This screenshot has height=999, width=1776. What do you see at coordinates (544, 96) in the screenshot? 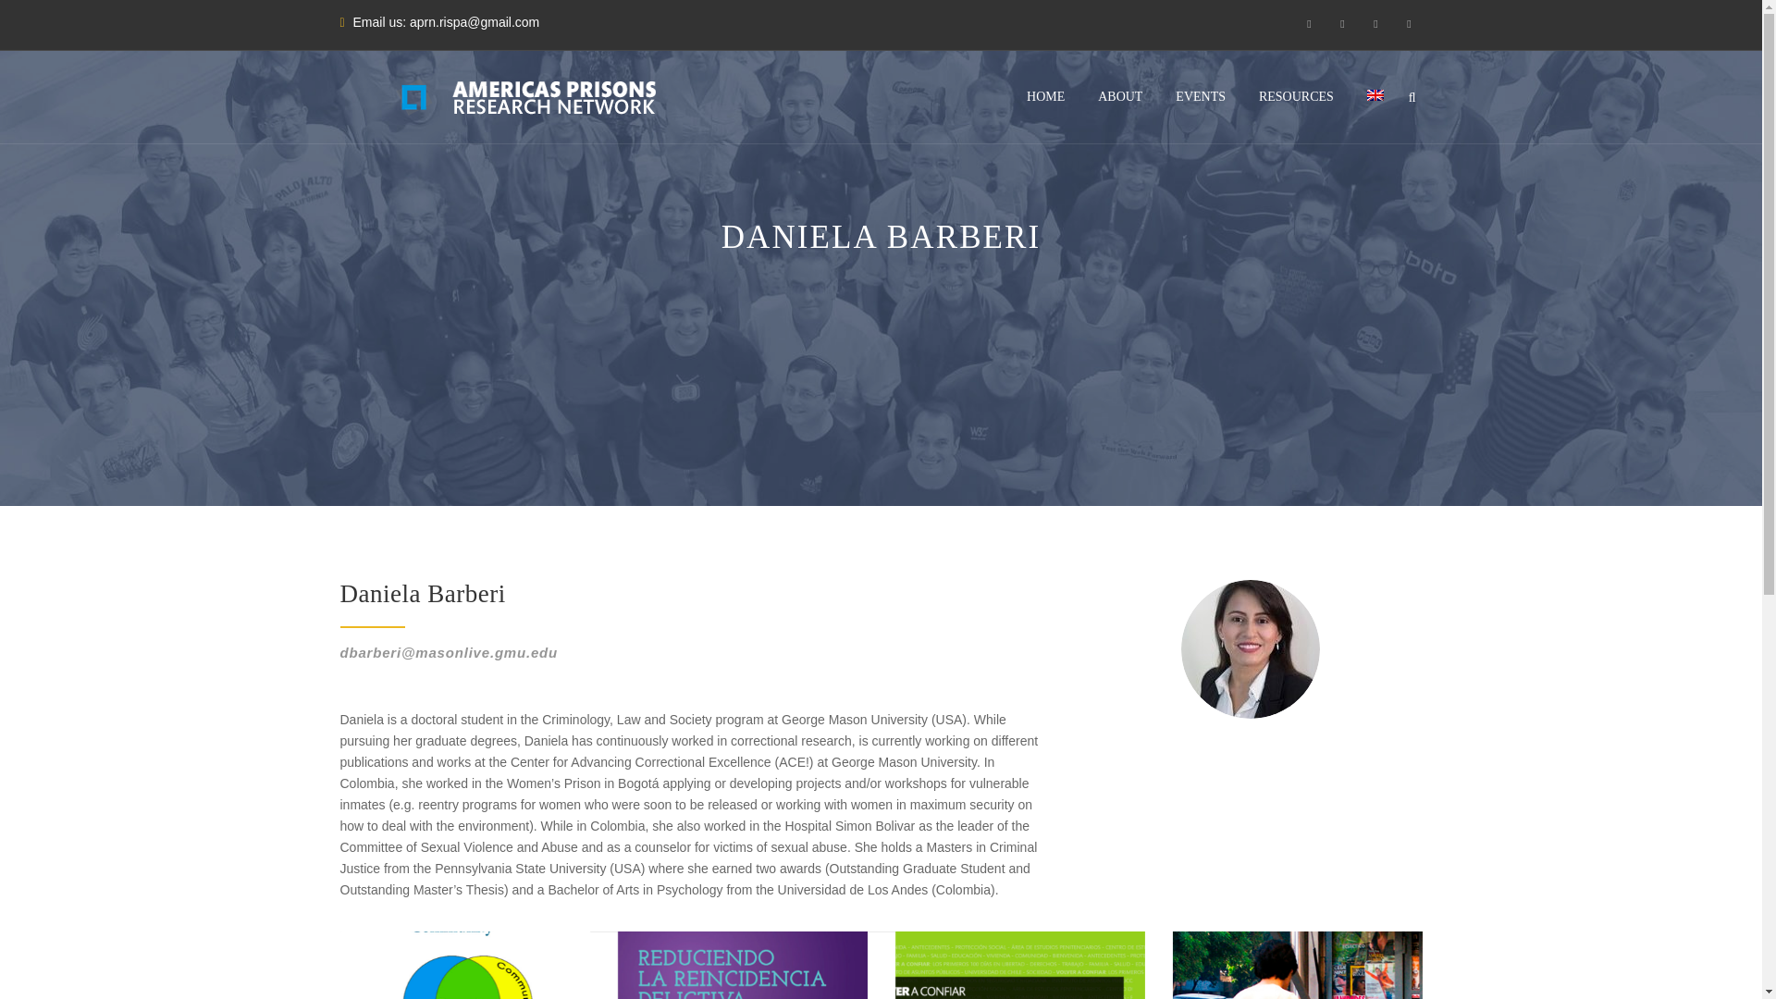
I see `Americas Prisons Research Network` at bounding box center [544, 96].